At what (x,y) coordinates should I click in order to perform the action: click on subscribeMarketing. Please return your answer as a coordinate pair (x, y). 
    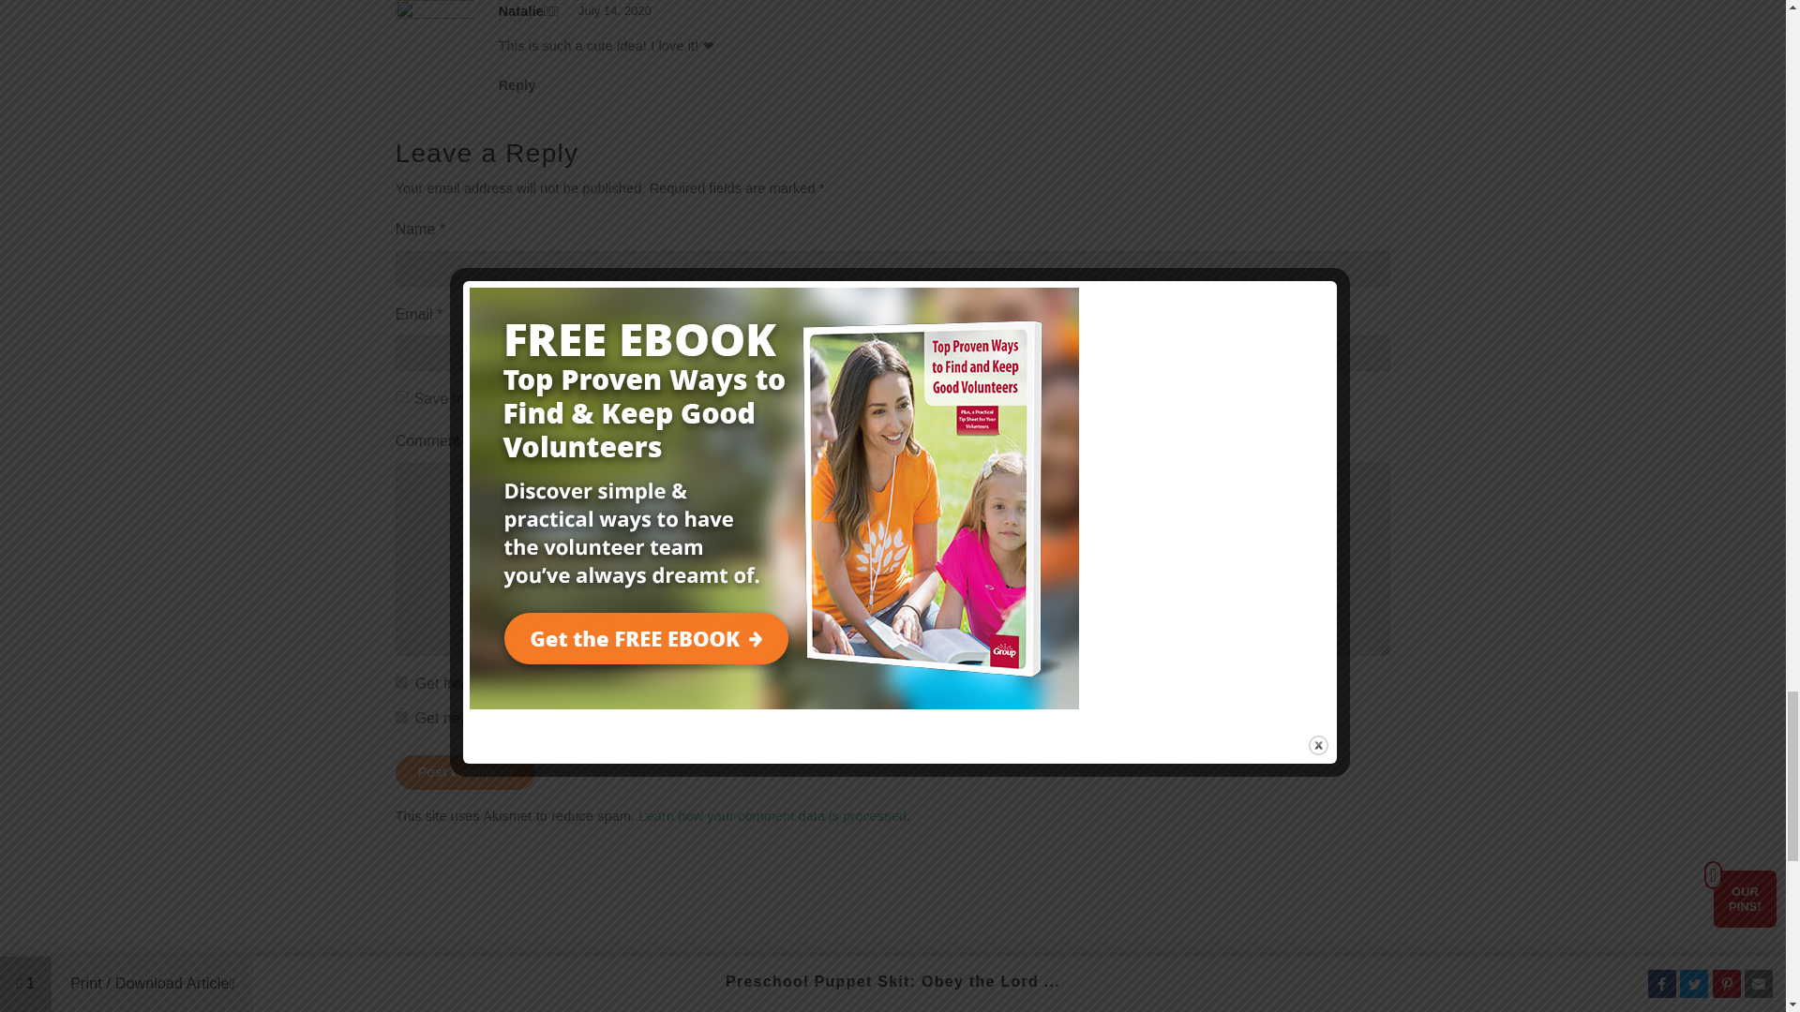
    Looking at the image, I should click on (401, 718).